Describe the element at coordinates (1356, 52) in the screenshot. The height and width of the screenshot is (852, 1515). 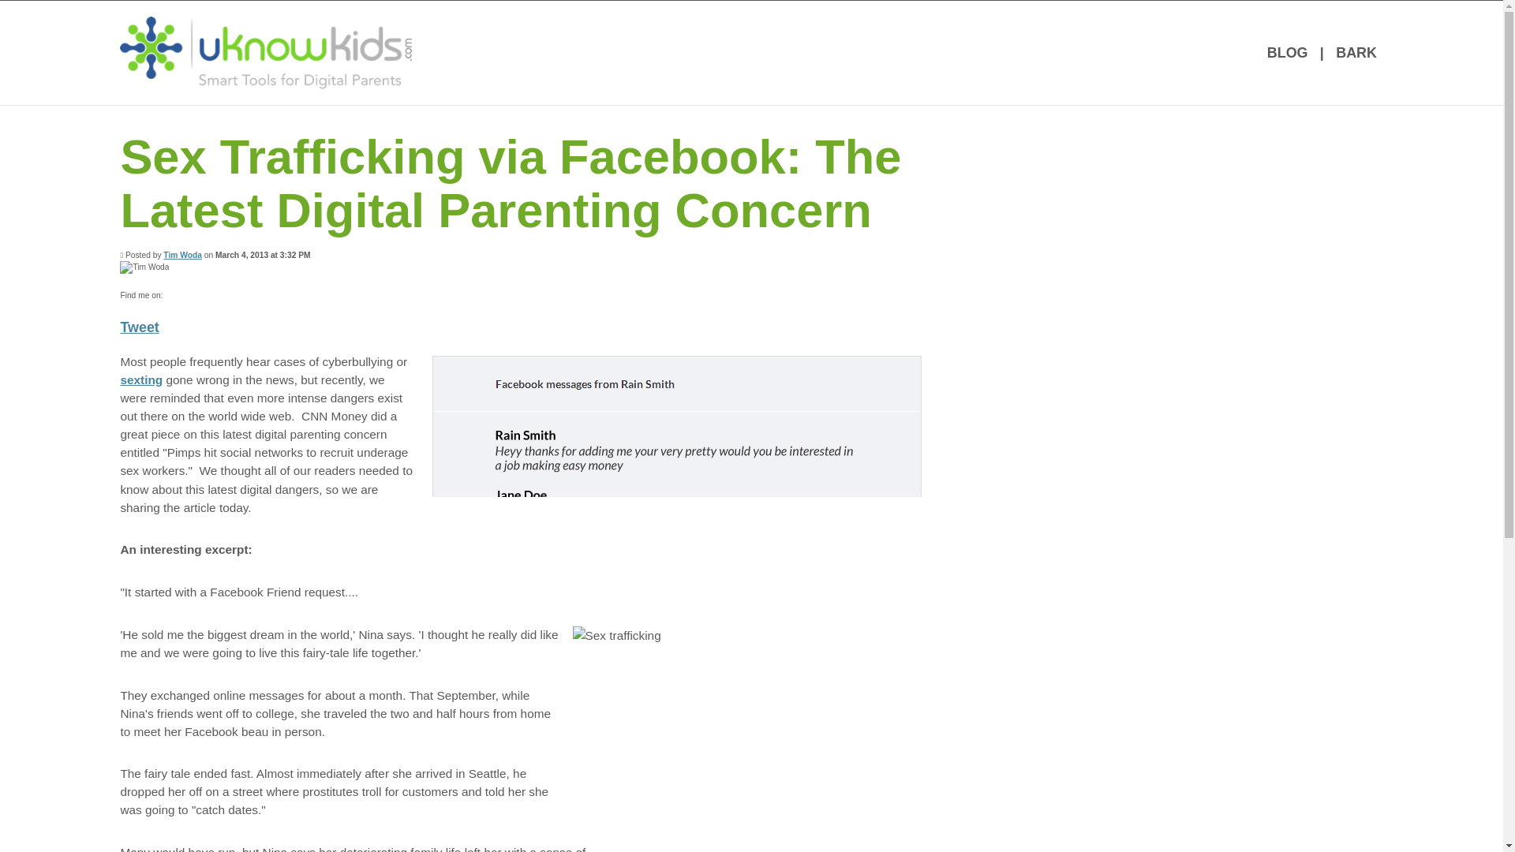
I see `BARK` at that location.